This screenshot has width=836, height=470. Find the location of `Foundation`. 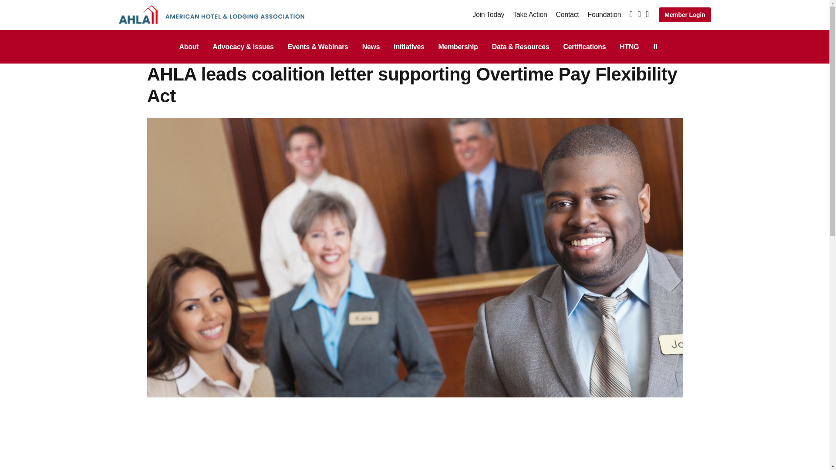

Foundation is located at coordinates (604, 14).